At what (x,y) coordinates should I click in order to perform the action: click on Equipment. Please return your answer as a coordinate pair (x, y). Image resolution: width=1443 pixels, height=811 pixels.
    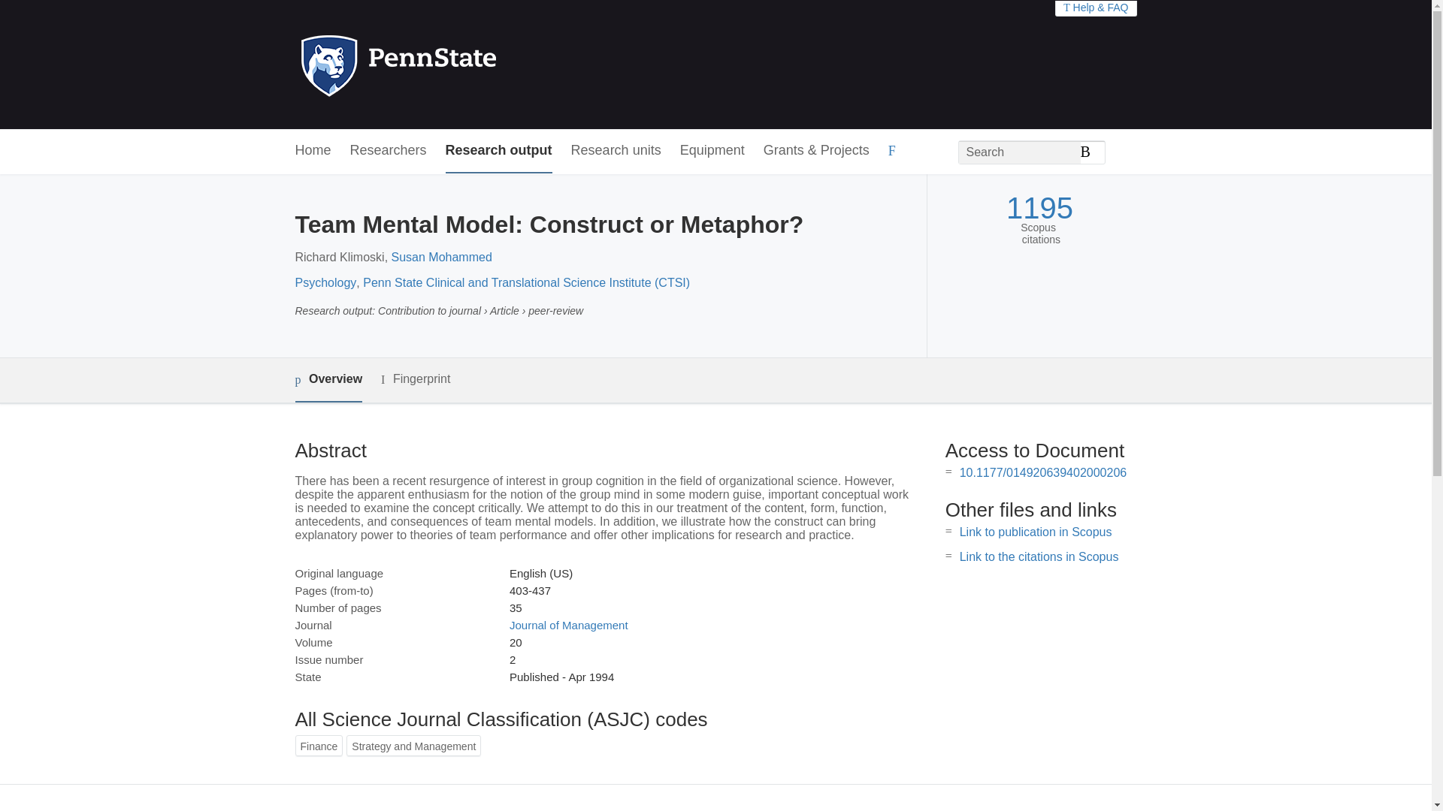
    Looking at the image, I should click on (712, 151).